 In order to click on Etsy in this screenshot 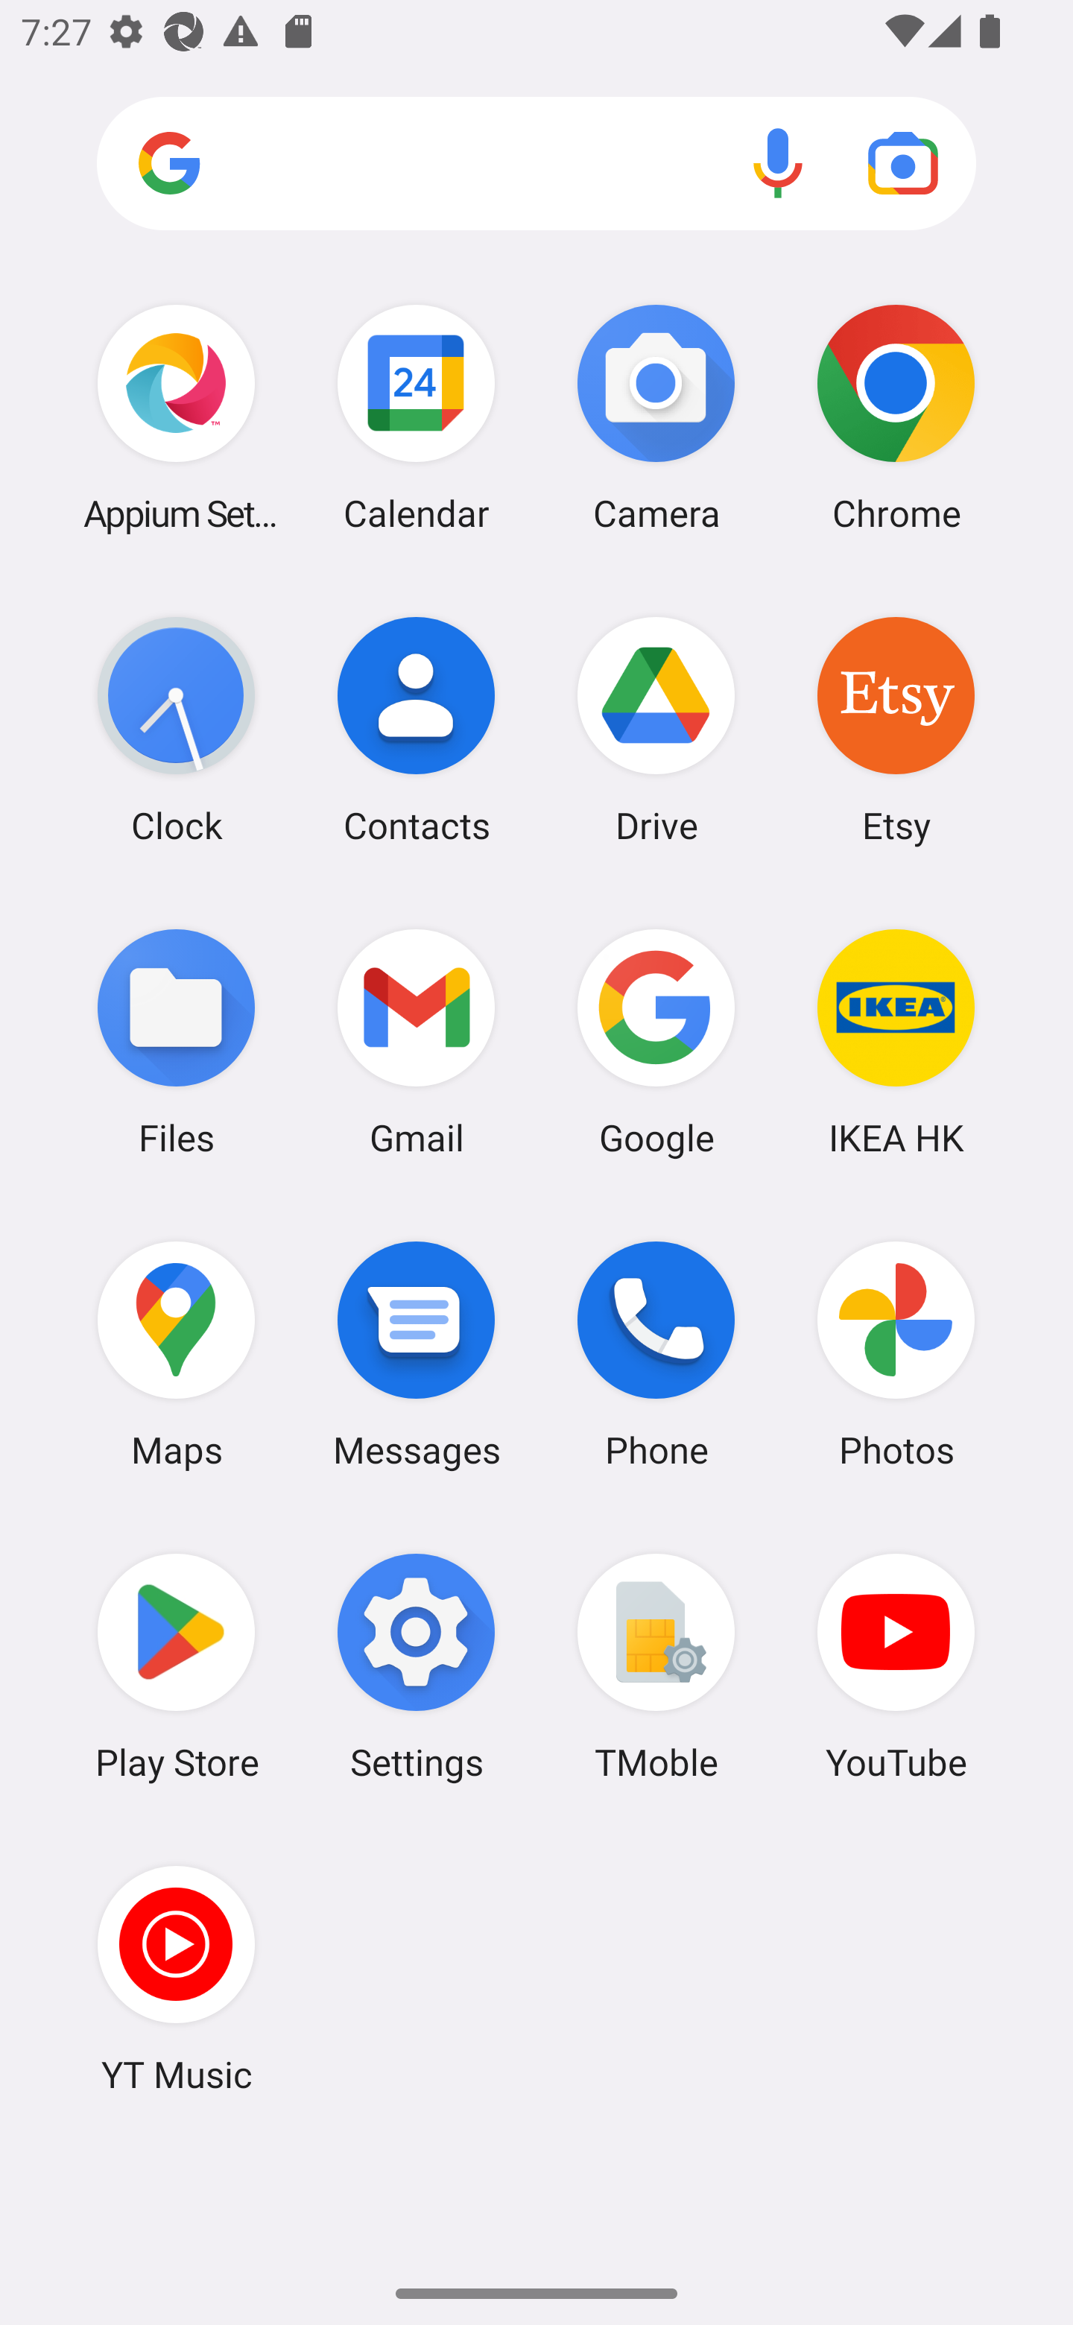, I will do `click(896, 730)`.